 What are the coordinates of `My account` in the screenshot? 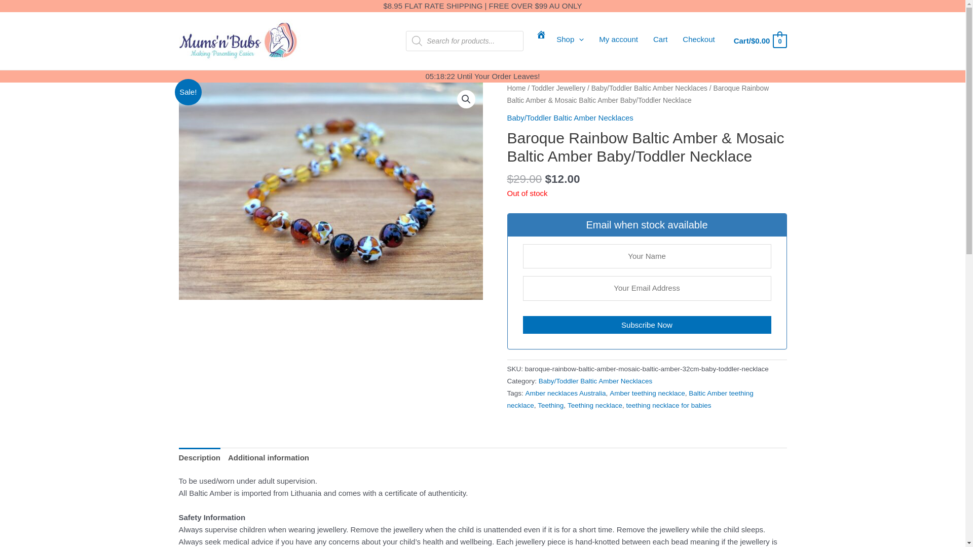 It's located at (618, 39).